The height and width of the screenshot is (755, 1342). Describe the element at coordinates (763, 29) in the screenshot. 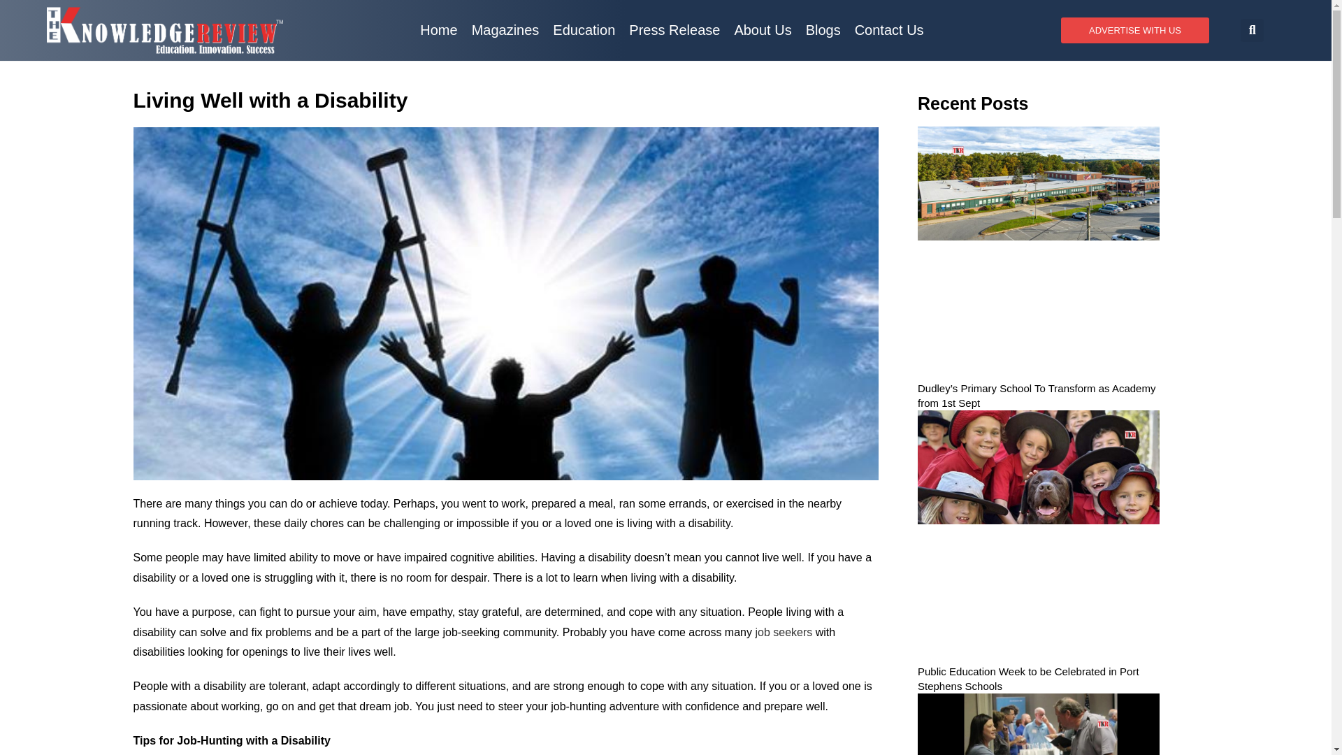

I see `About Us` at that location.